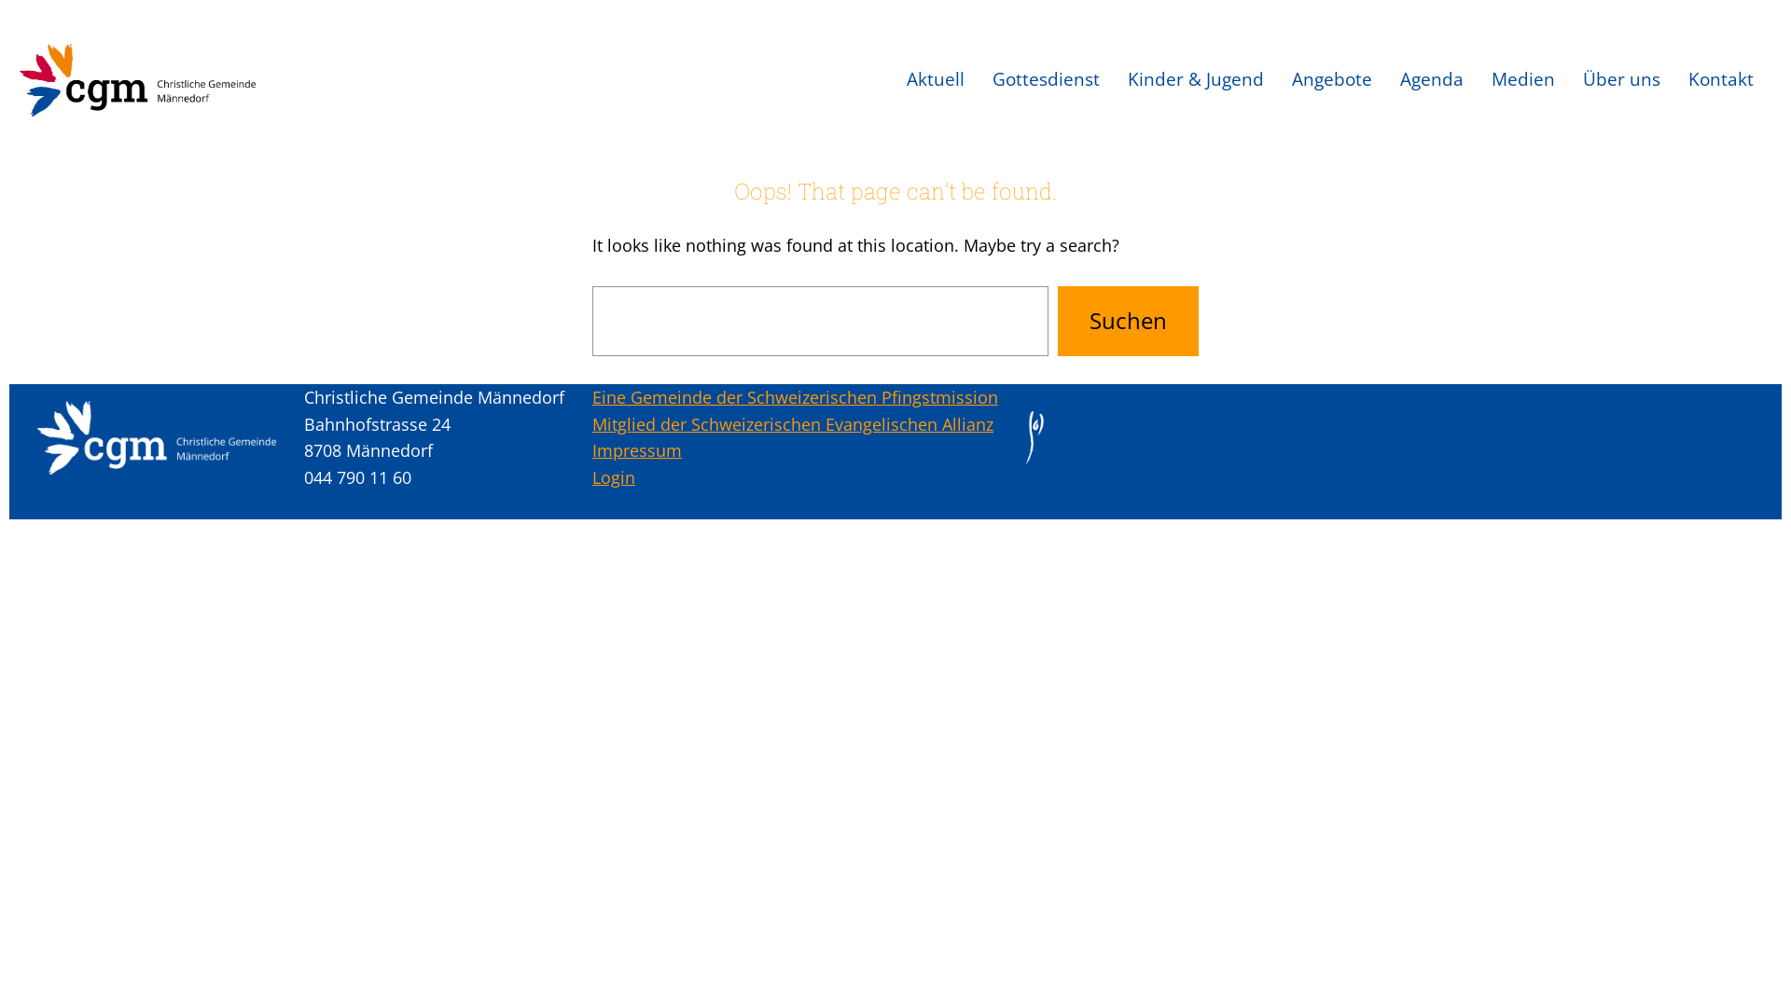  I want to click on Angebote, so click(1332, 80).